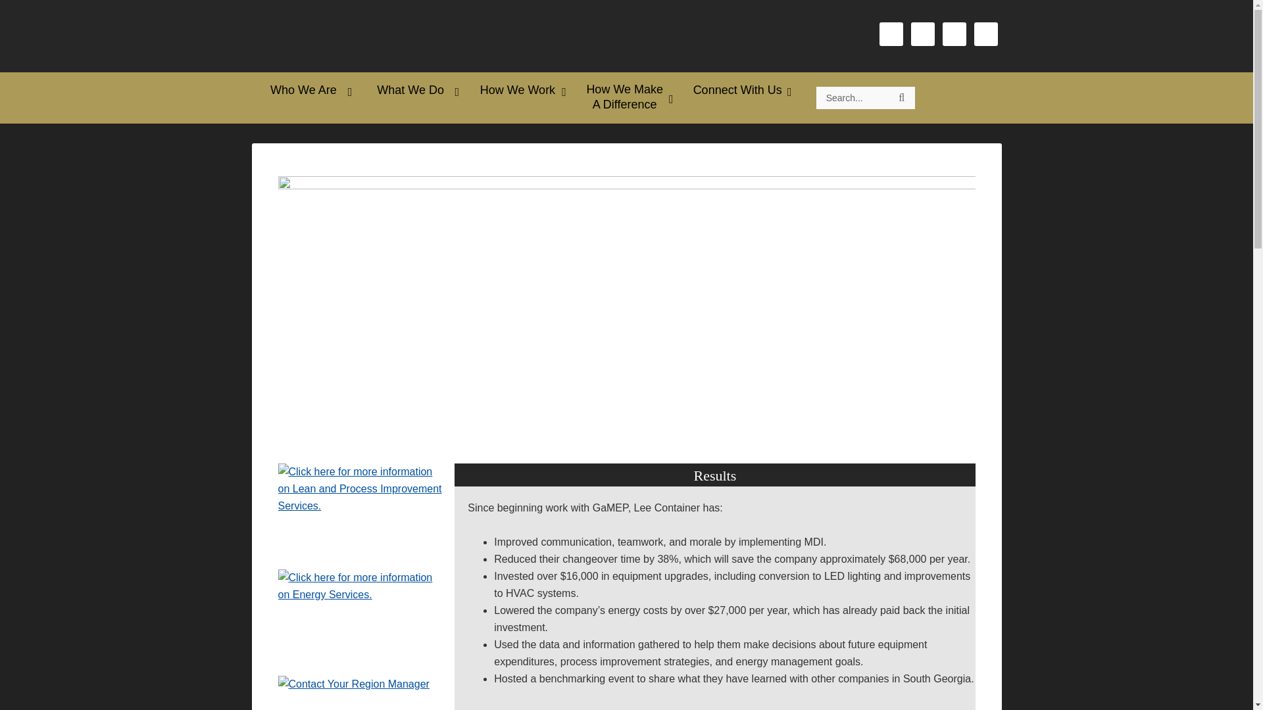  Describe the element at coordinates (520, 90) in the screenshot. I see `How We Work` at that location.